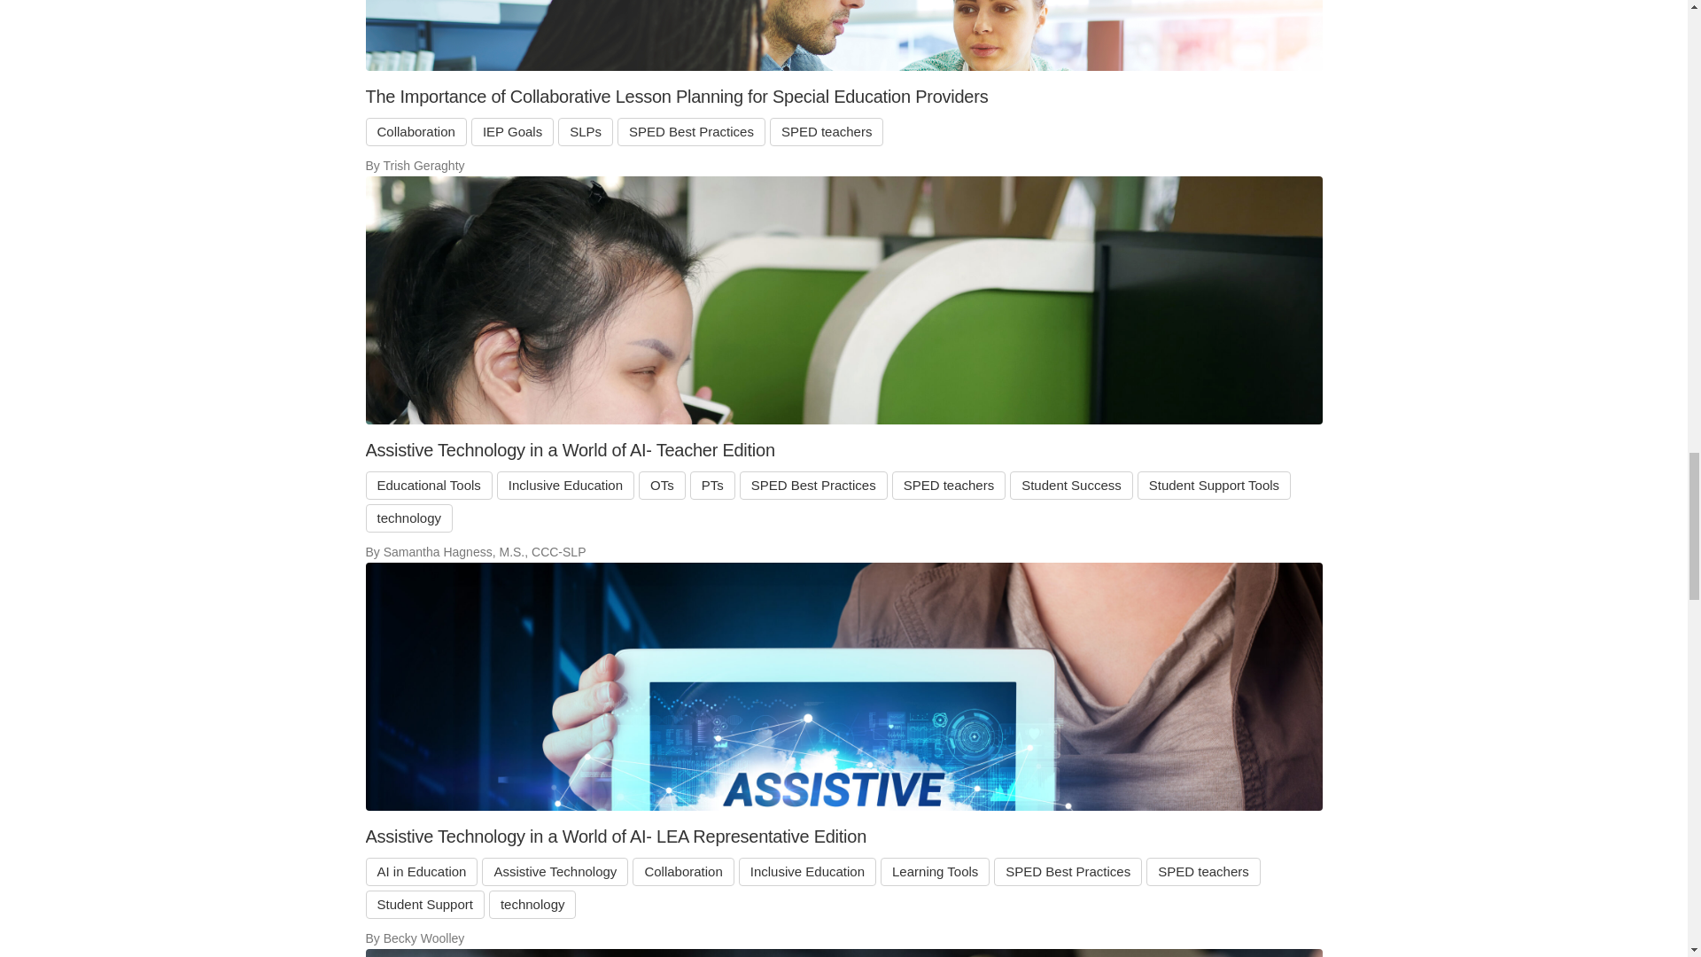 The image size is (1701, 957). I want to click on SPED Best Practices, so click(813, 486).